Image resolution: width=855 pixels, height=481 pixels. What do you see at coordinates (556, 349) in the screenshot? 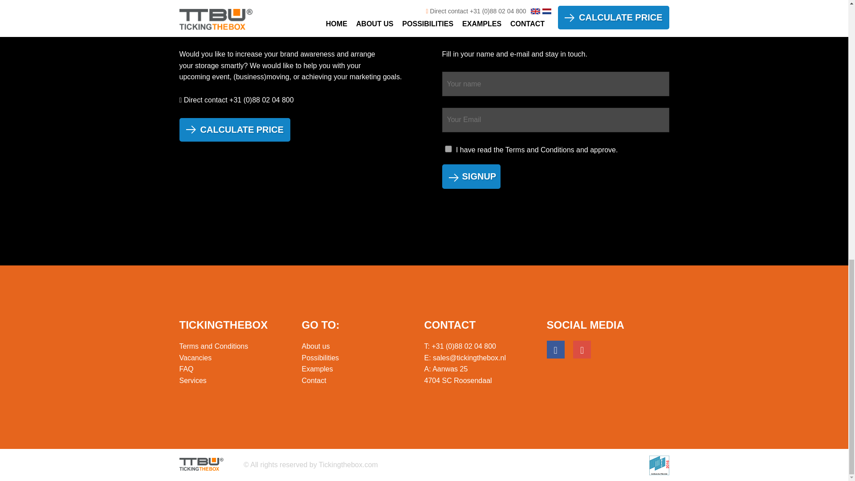
I see `Facebook` at bounding box center [556, 349].